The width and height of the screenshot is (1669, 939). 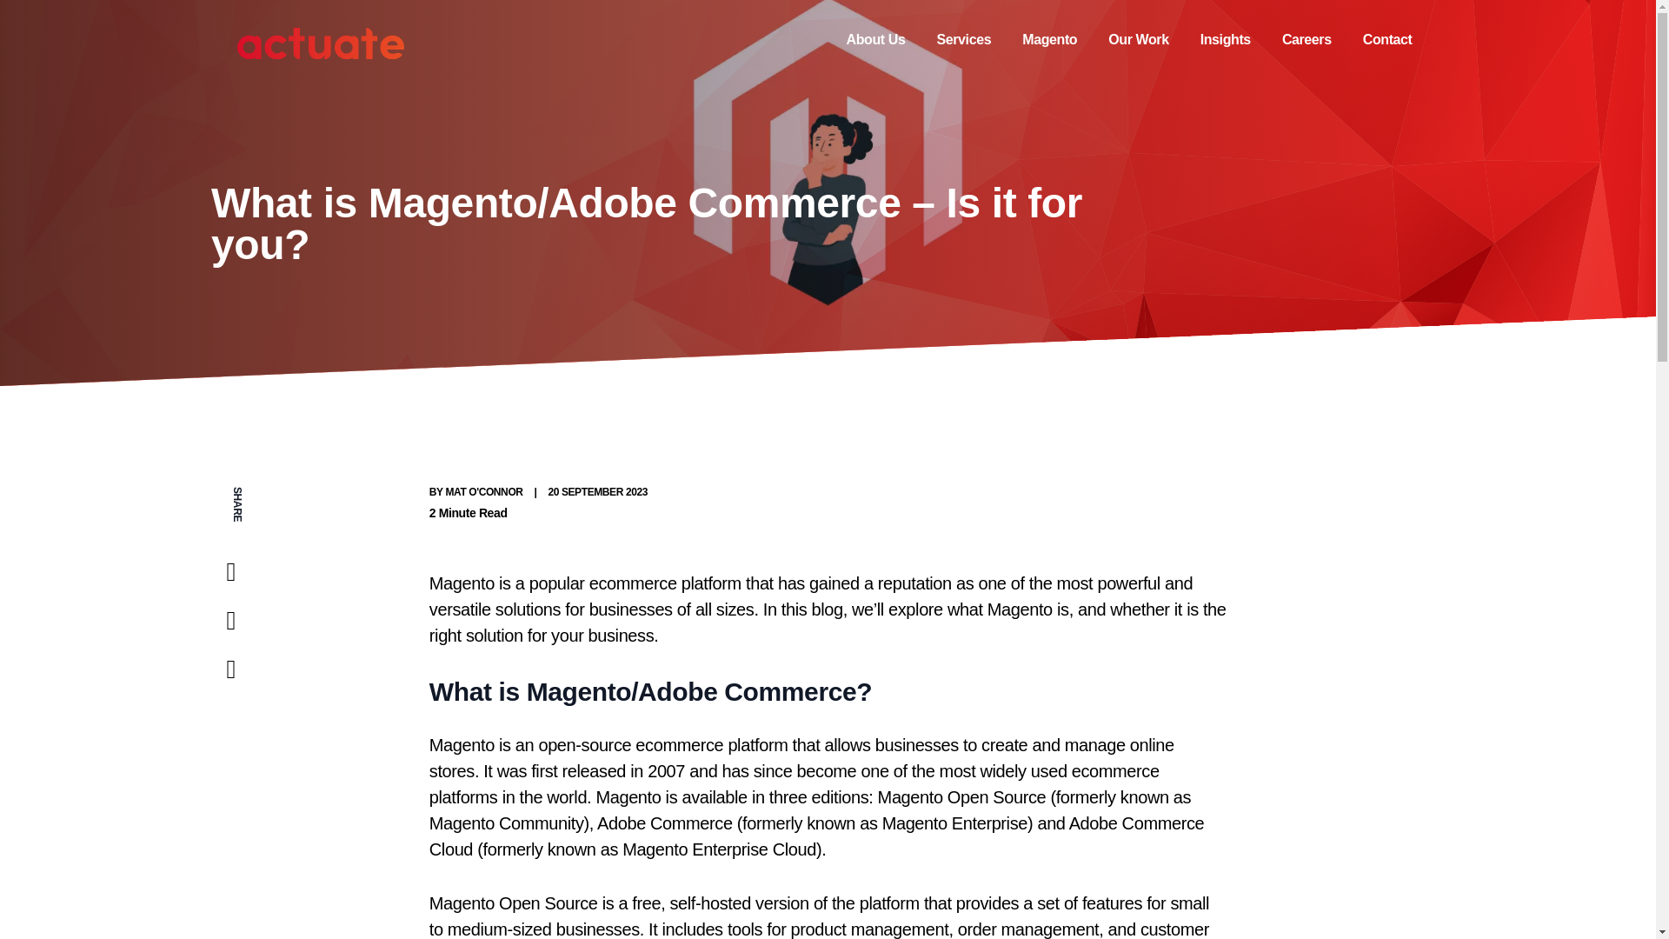 What do you see at coordinates (1387, 36) in the screenshot?
I see `Contact` at bounding box center [1387, 36].